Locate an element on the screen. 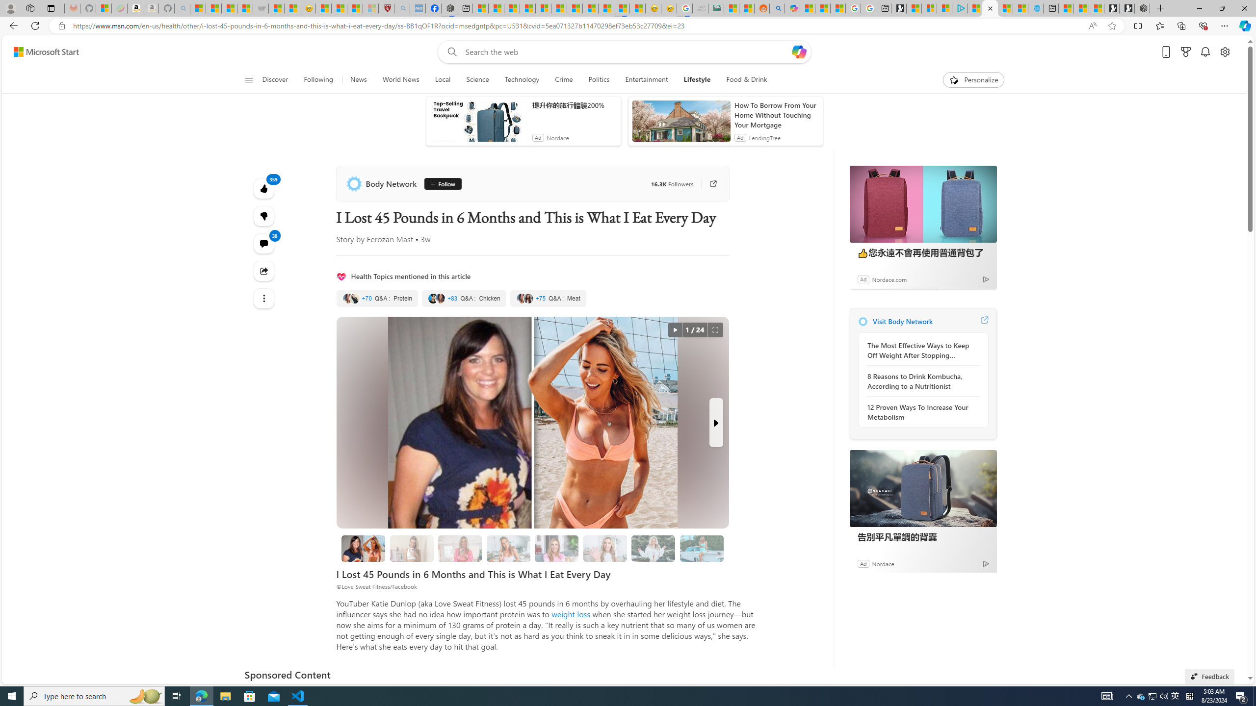 Image resolution: width=1256 pixels, height=706 pixels. 1 Smoothie Bowl is located at coordinates (411, 548).